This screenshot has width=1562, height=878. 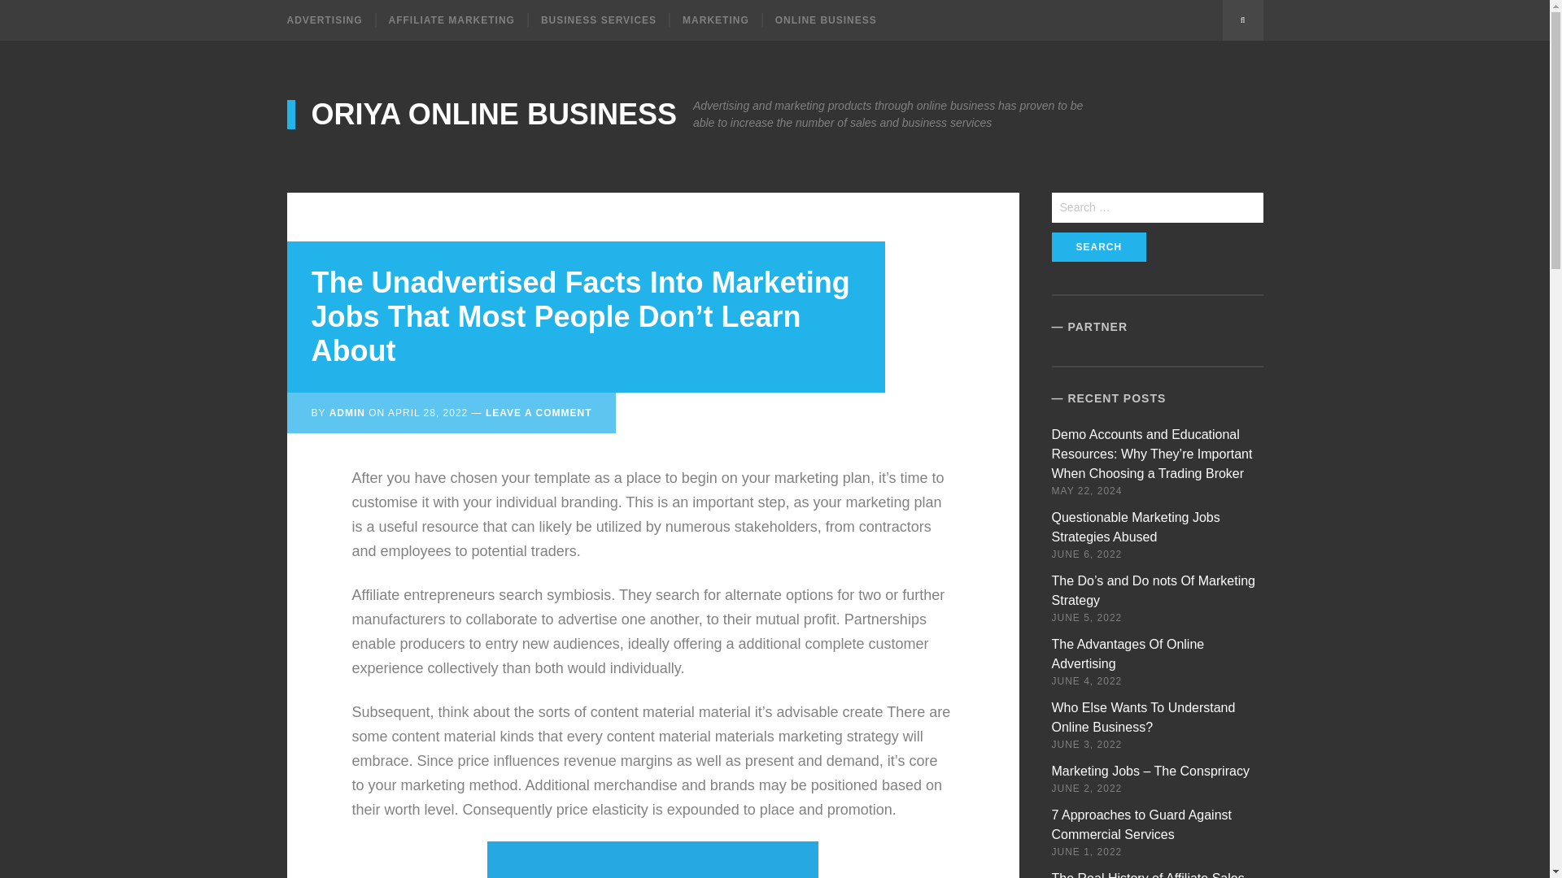 I want to click on AFFILIATE MARKETING, so click(x=451, y=20).